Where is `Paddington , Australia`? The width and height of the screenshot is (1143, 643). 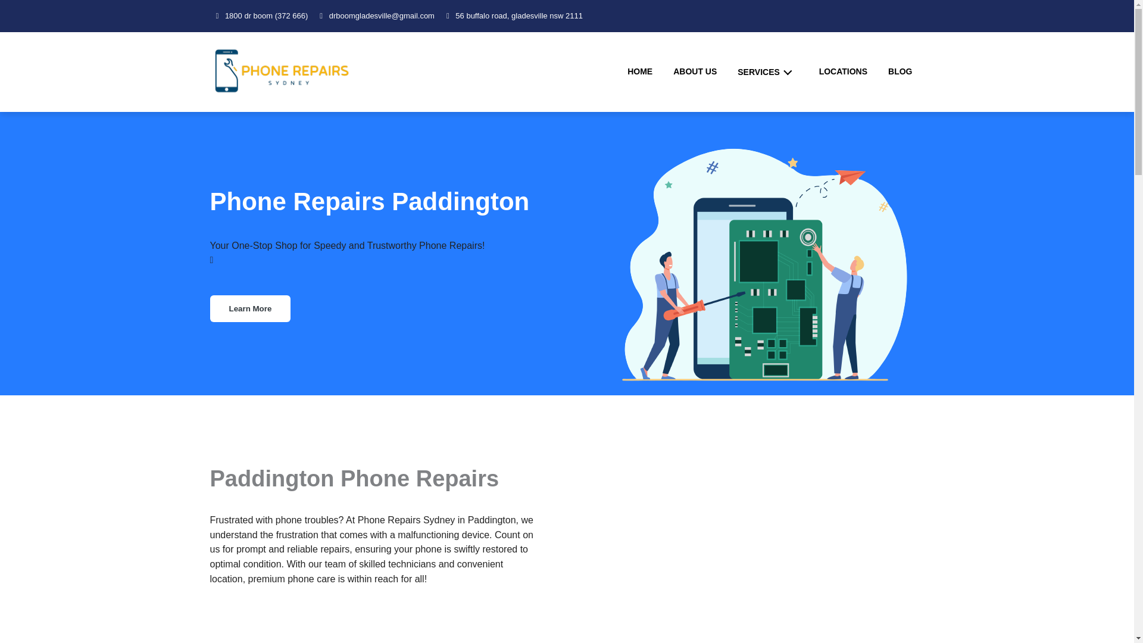 Paddington , Australia is located at coordinates (745, 532).